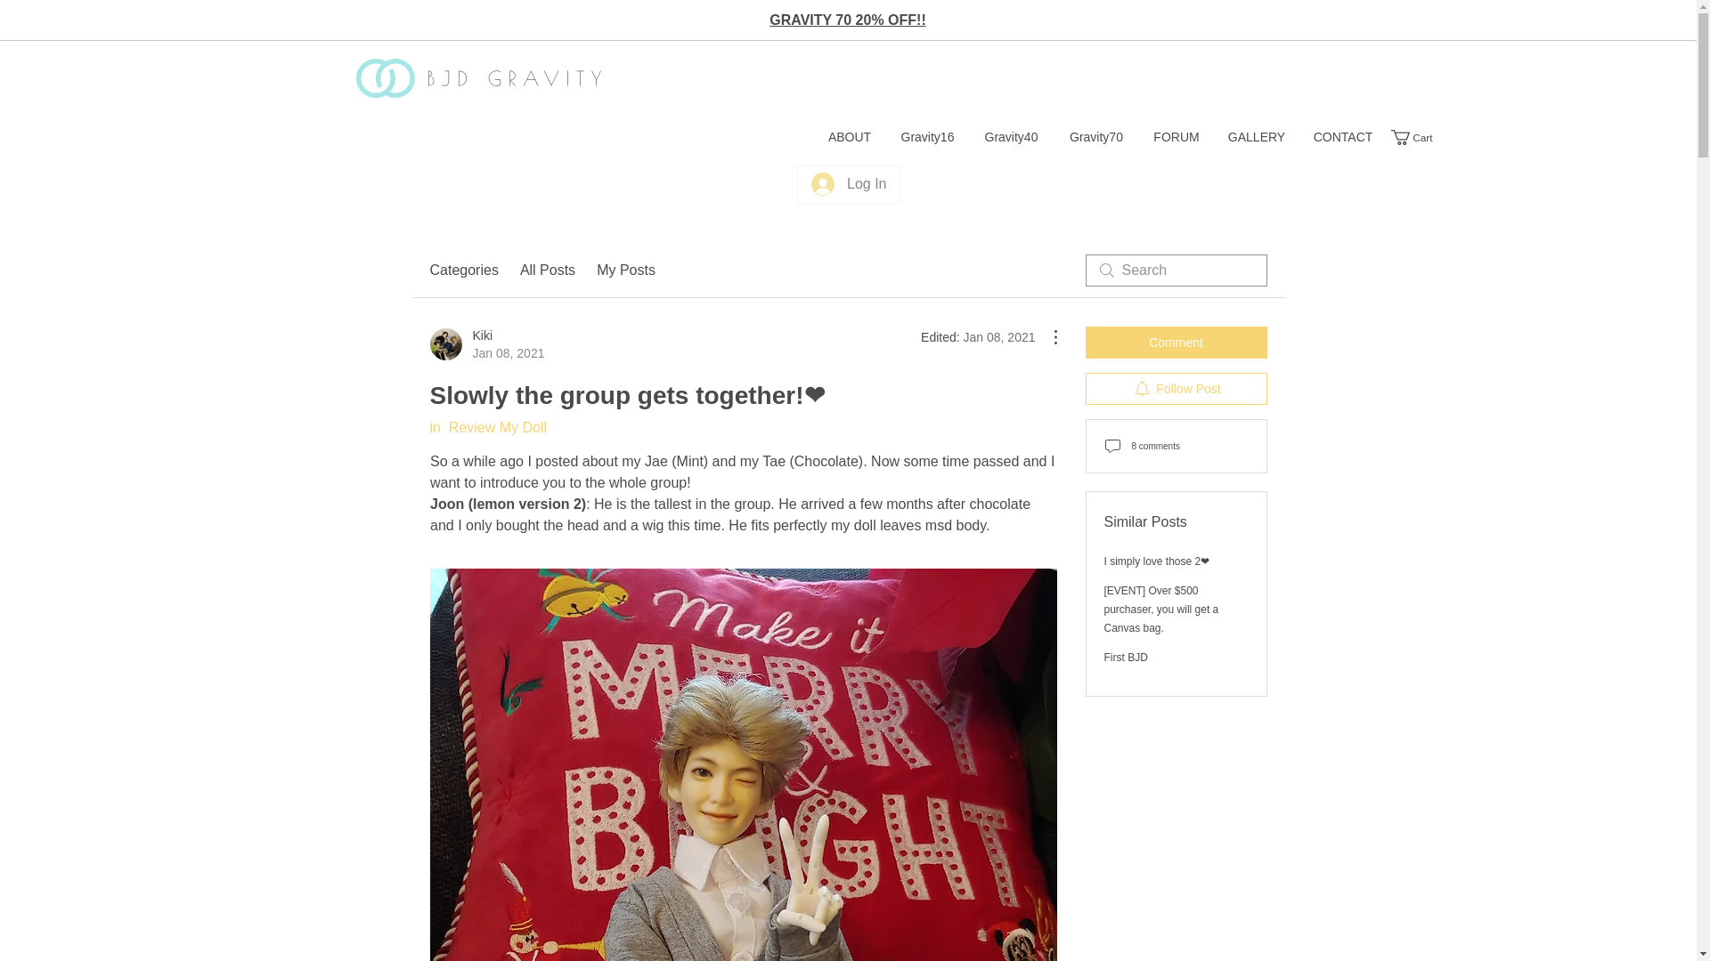 The image size is (1710, 961). Describe the element at coordinates (849, 137) in the screenshot. I see `FORUM` at that location.